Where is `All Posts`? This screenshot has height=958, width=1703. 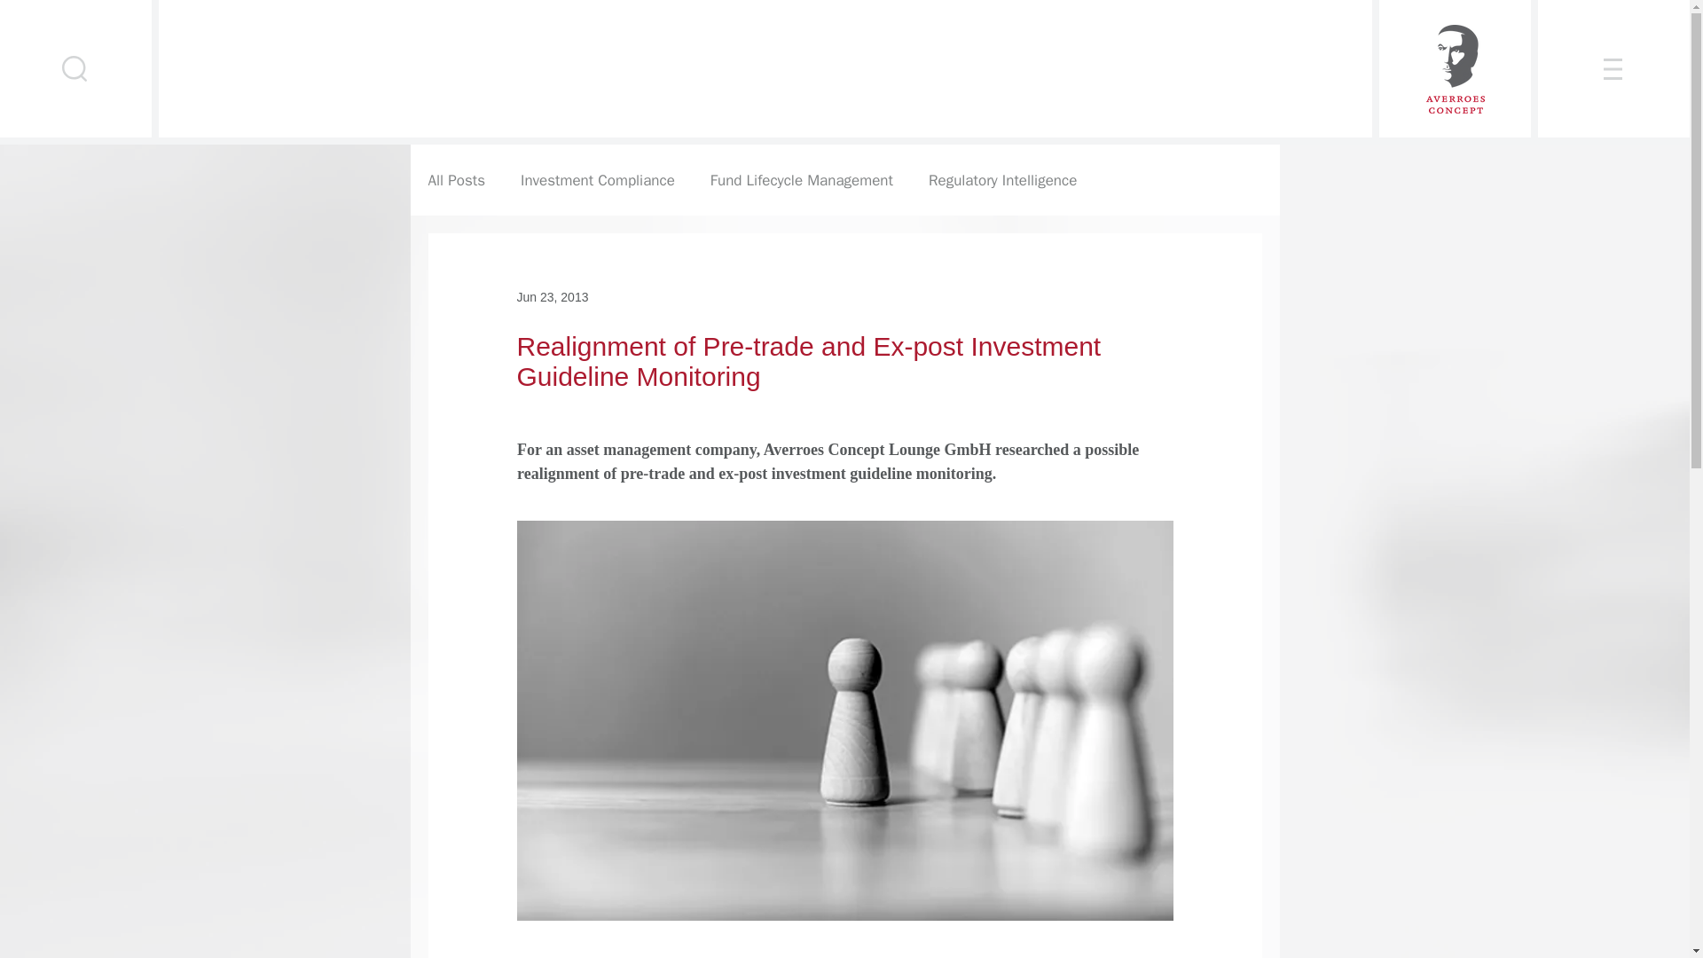
All Posts is located at coordinates (456, 180).